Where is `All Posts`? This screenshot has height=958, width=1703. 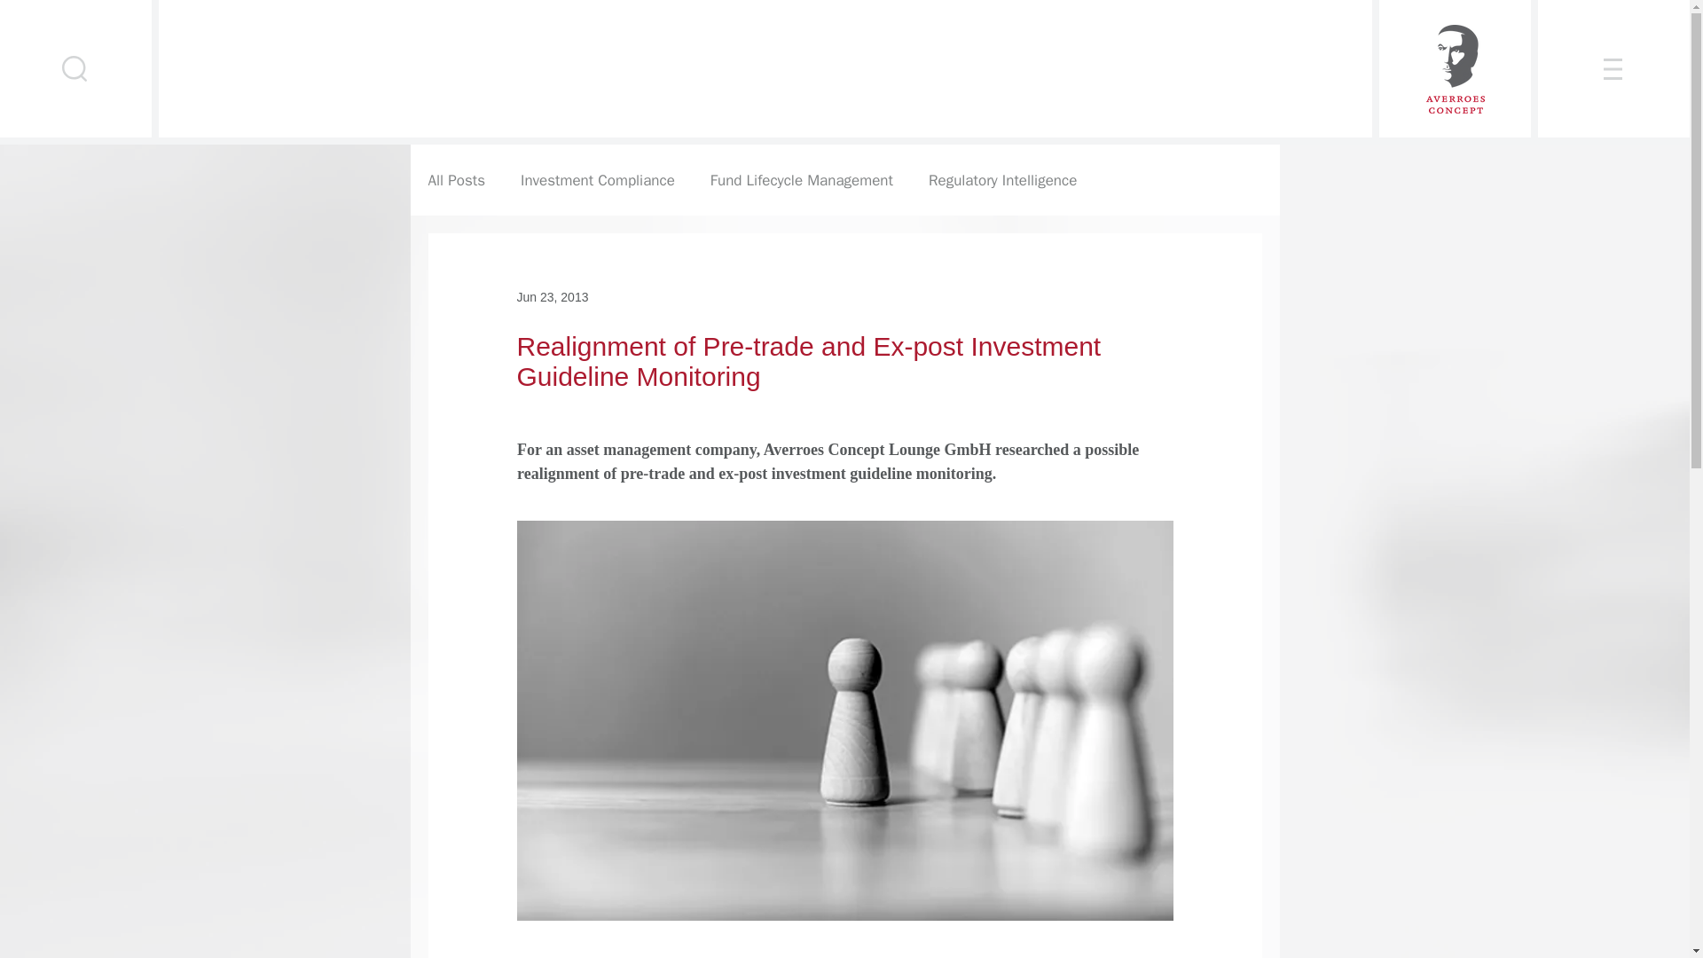
All Posts is located at coordinates (456, 180).